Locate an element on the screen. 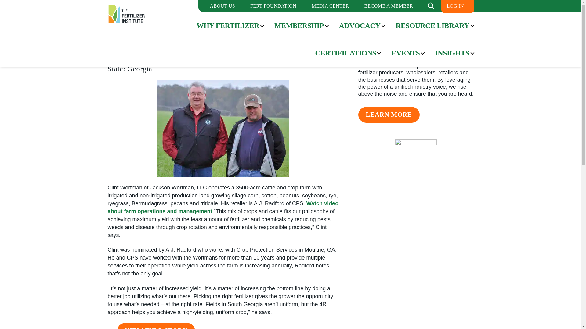 The image size is (586, 329). BECOME A MEMBER is located at coordinates (388, 6).